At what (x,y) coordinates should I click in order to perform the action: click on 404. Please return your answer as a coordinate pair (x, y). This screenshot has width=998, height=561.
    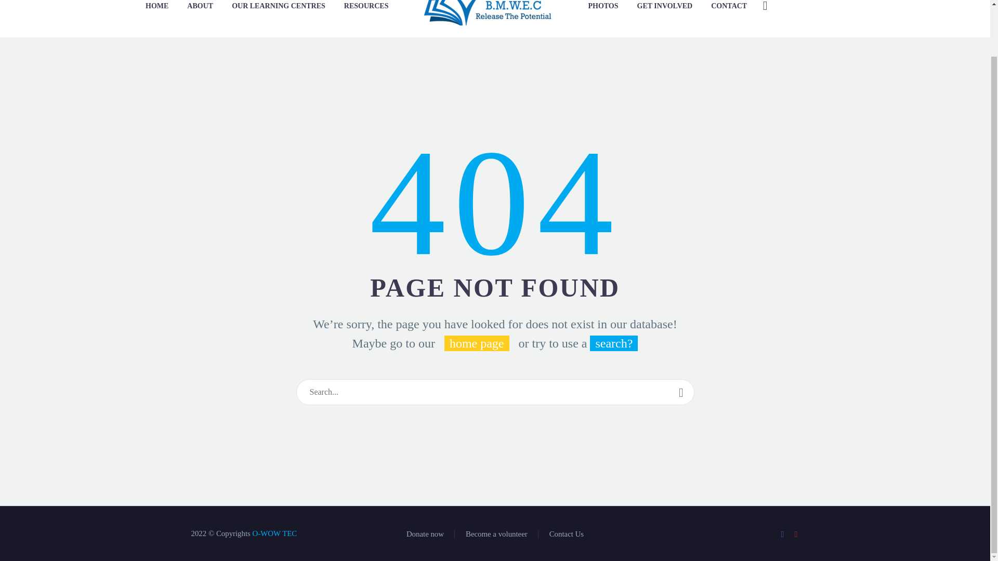
    Looking at the image, I should click on (495, 201).